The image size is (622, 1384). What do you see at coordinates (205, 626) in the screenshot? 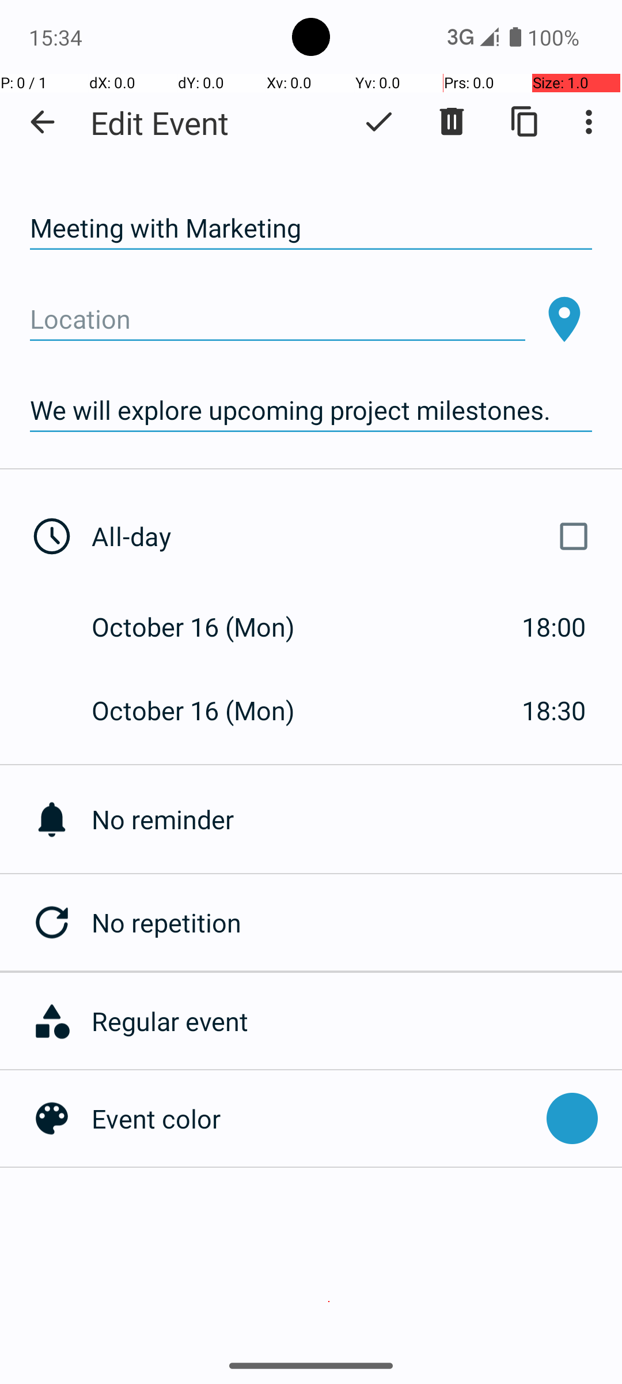
I see `October 16 (Mon)` at bounding box center [205, 626].